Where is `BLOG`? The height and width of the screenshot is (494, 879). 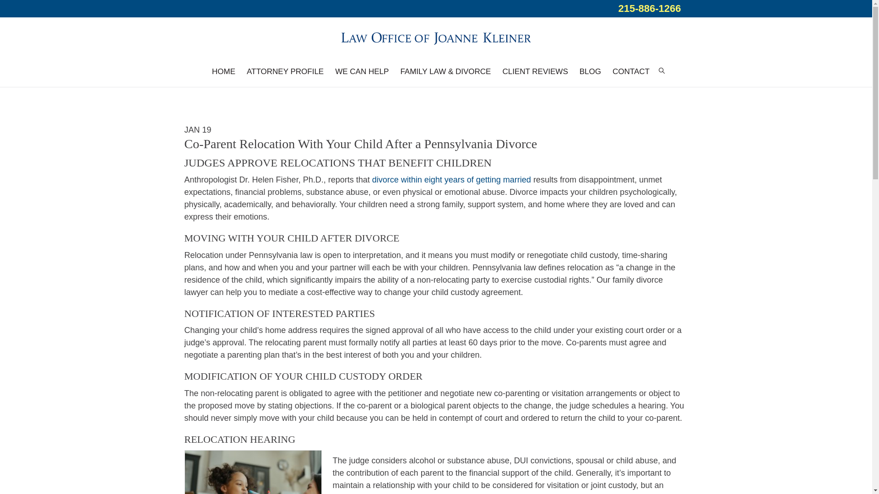
BLOG is located at coordinates (590, 71).